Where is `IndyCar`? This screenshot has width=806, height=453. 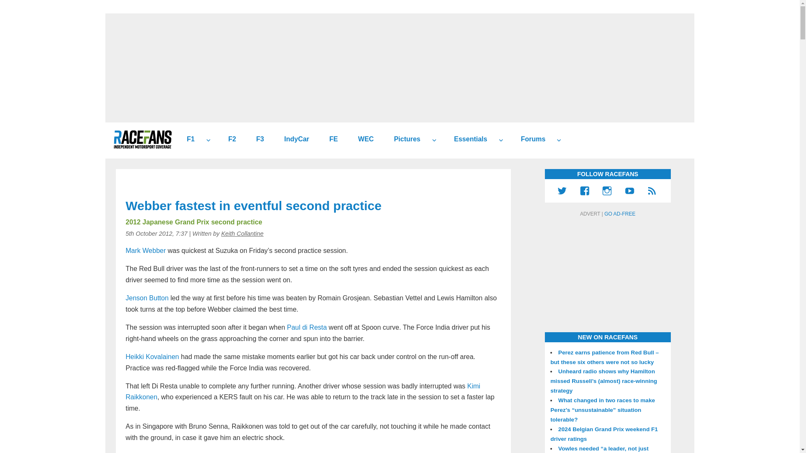
IndyCar is located at coordinates (293, 139).